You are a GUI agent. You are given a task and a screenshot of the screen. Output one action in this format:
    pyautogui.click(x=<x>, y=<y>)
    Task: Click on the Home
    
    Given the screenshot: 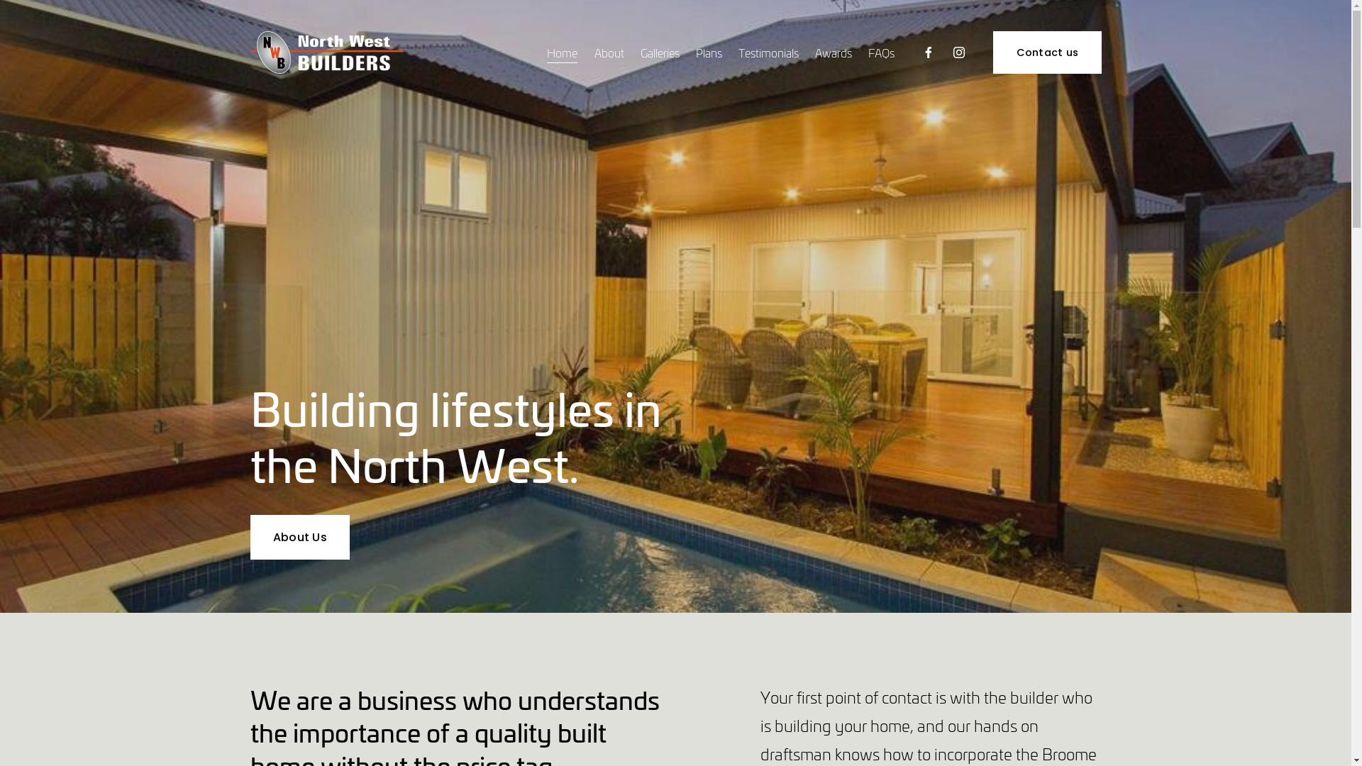 What is the action you would take?
    pyautogui.click(x=562, y=52)
    